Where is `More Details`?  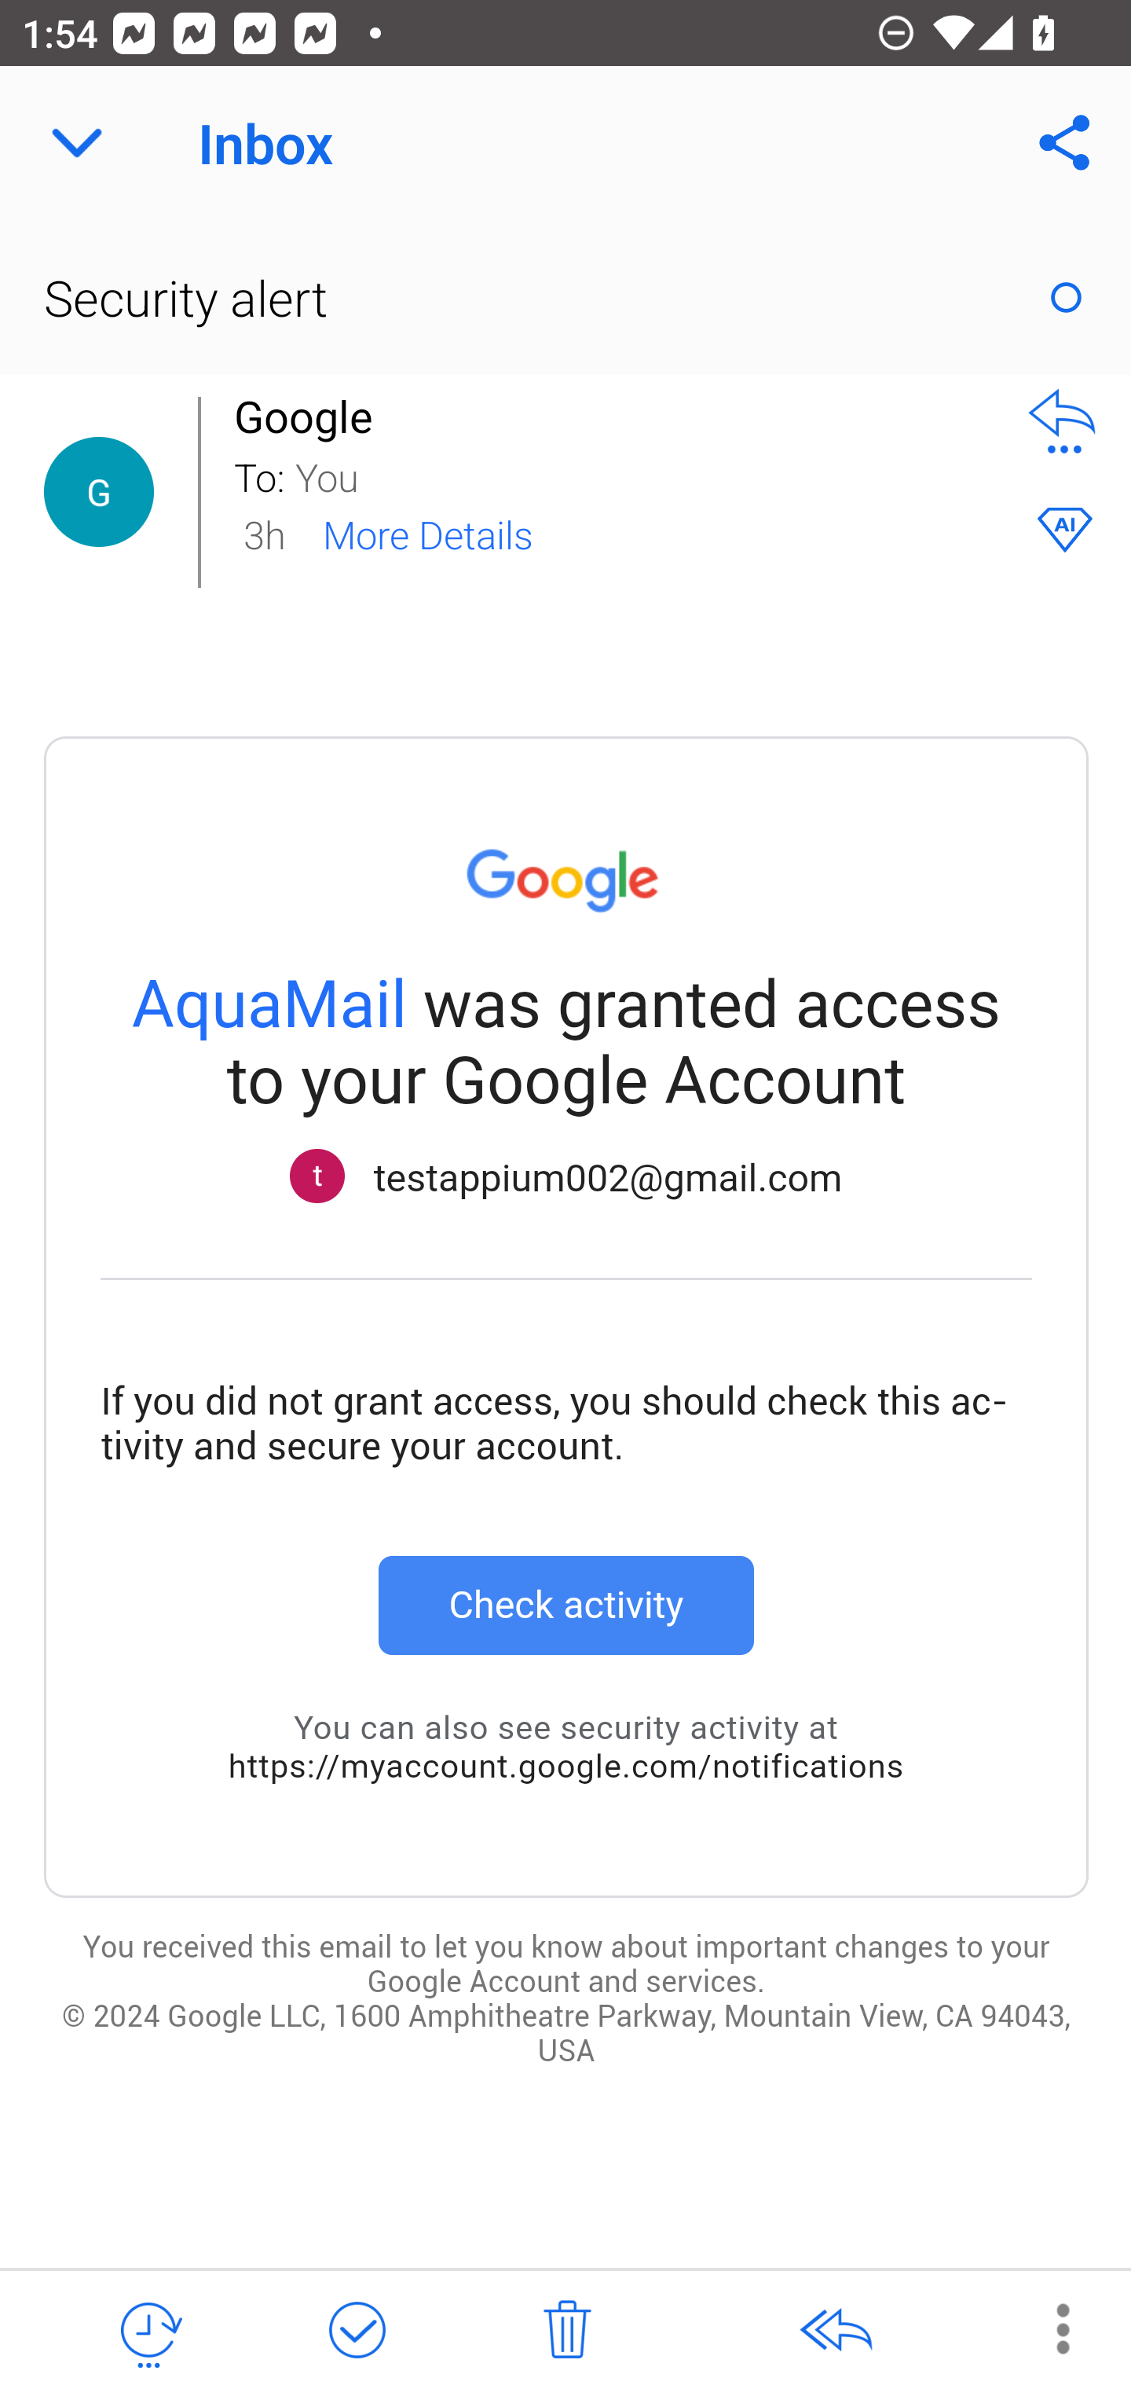
More Details is located at coordinates (427, 533).